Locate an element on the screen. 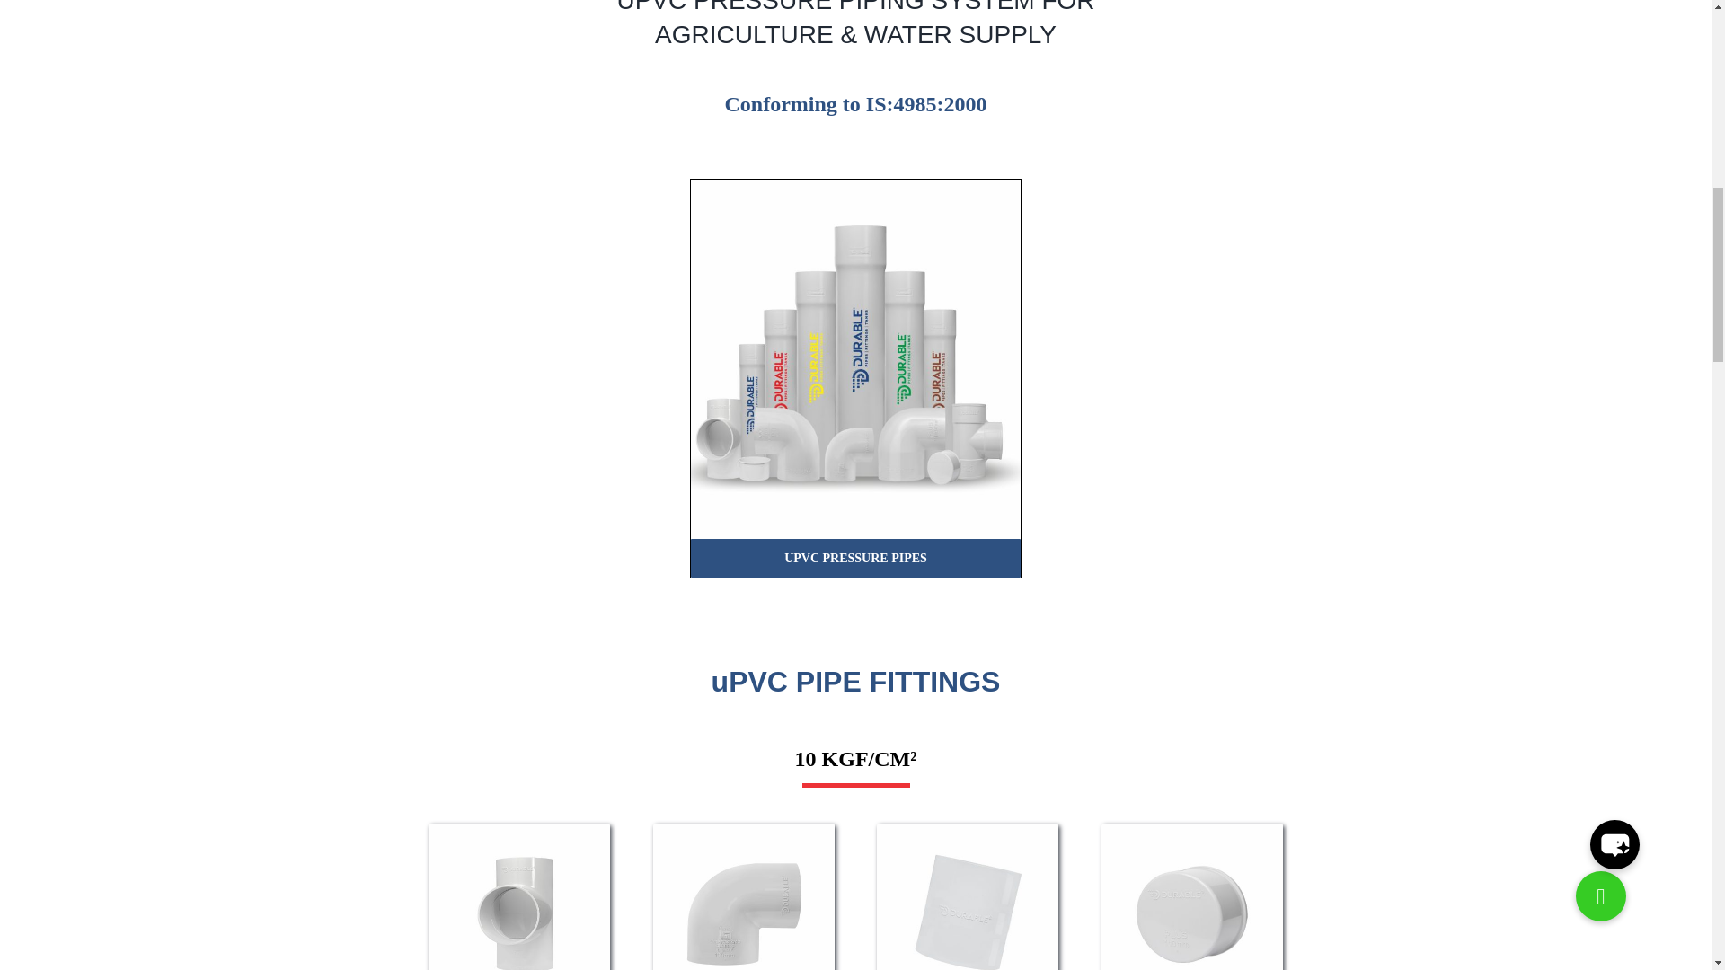  End Cap 10kgf is located at coordinates (1192, 896).